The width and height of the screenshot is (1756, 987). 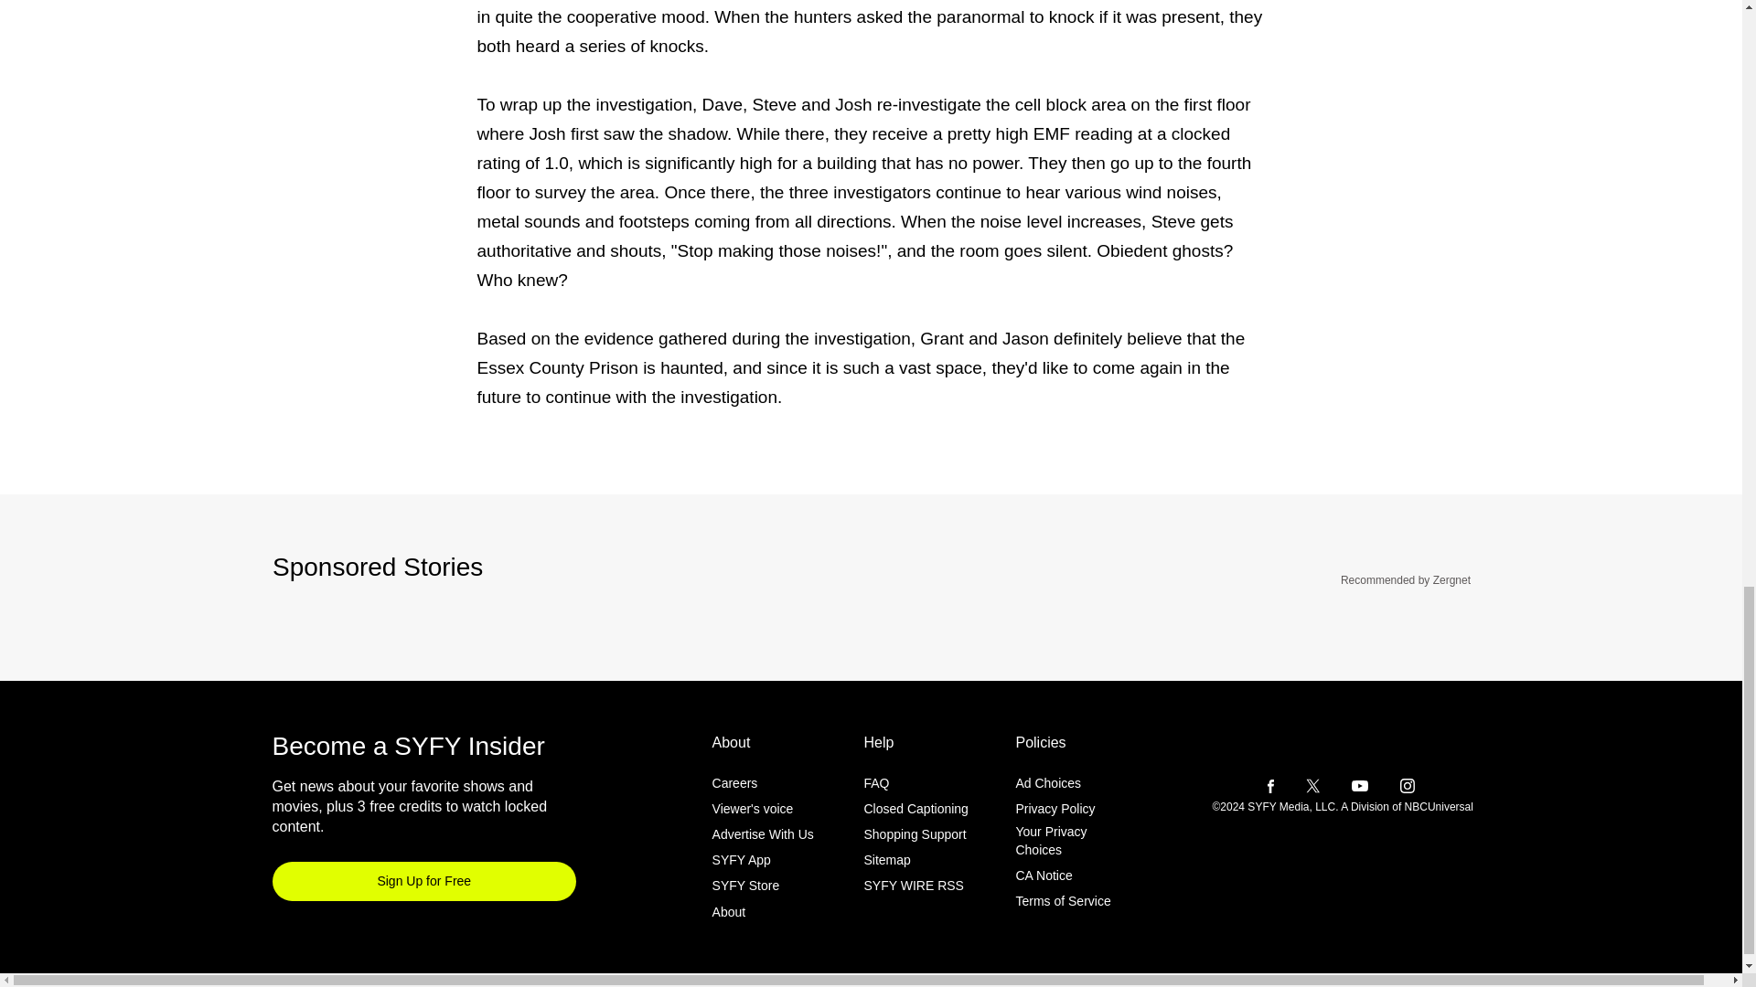 What do you see at coordinates (915, 808) in the screenshot?
I see `Closed Captioning` at bounding box center [915, 808].